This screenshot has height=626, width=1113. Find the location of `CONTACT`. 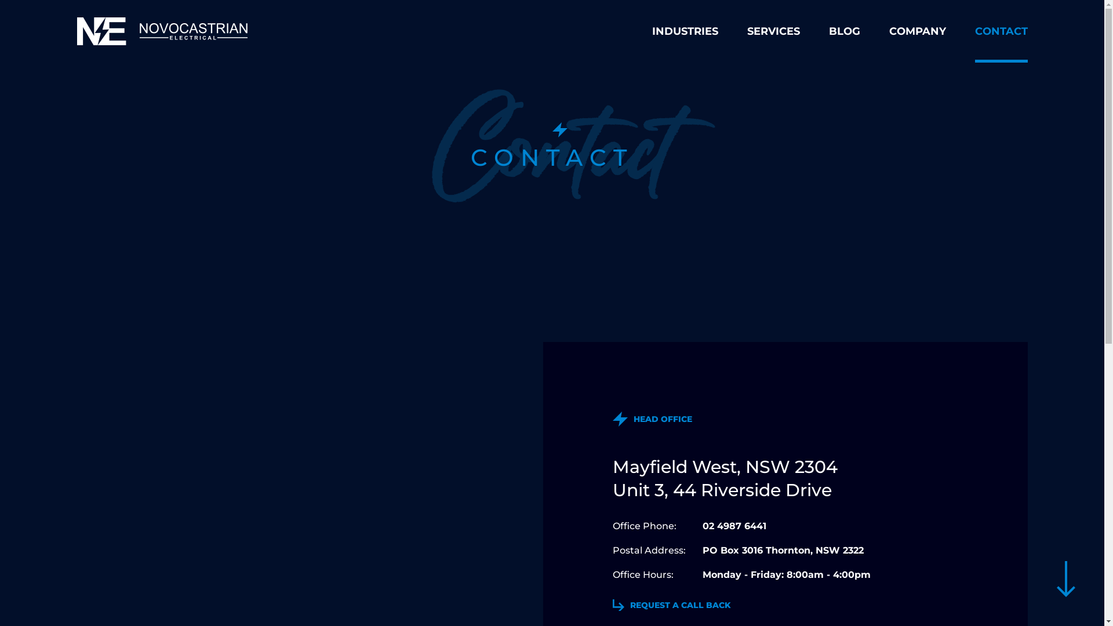

CONTACT is located at coordinates (1002, 31).